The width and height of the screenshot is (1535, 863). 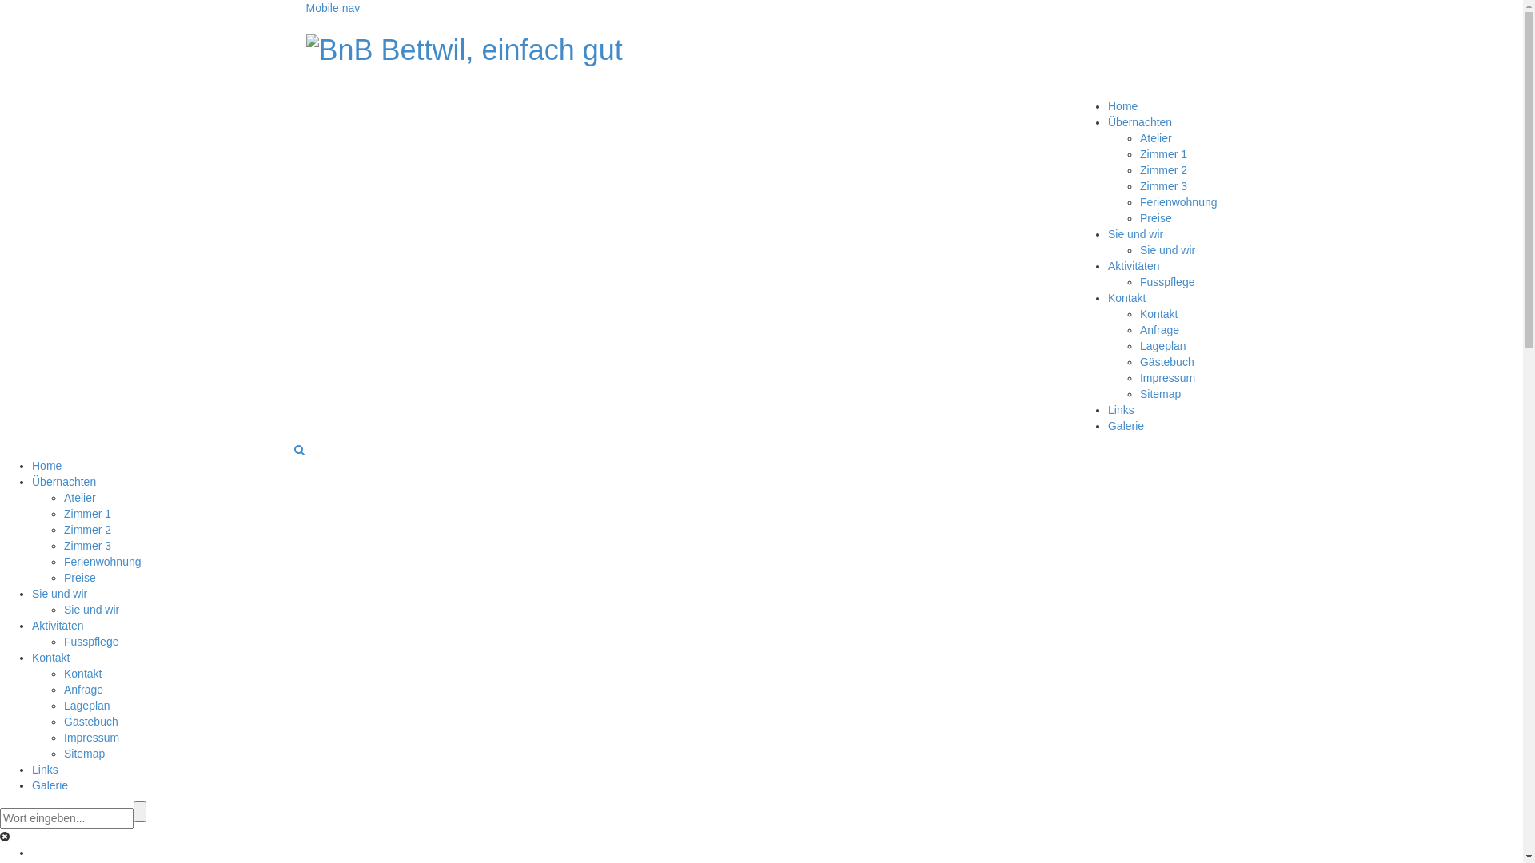 What do you see at coordinates (333, 8) in the screenshot?
I see `Mobile nav` at bounding box center [333, 8].